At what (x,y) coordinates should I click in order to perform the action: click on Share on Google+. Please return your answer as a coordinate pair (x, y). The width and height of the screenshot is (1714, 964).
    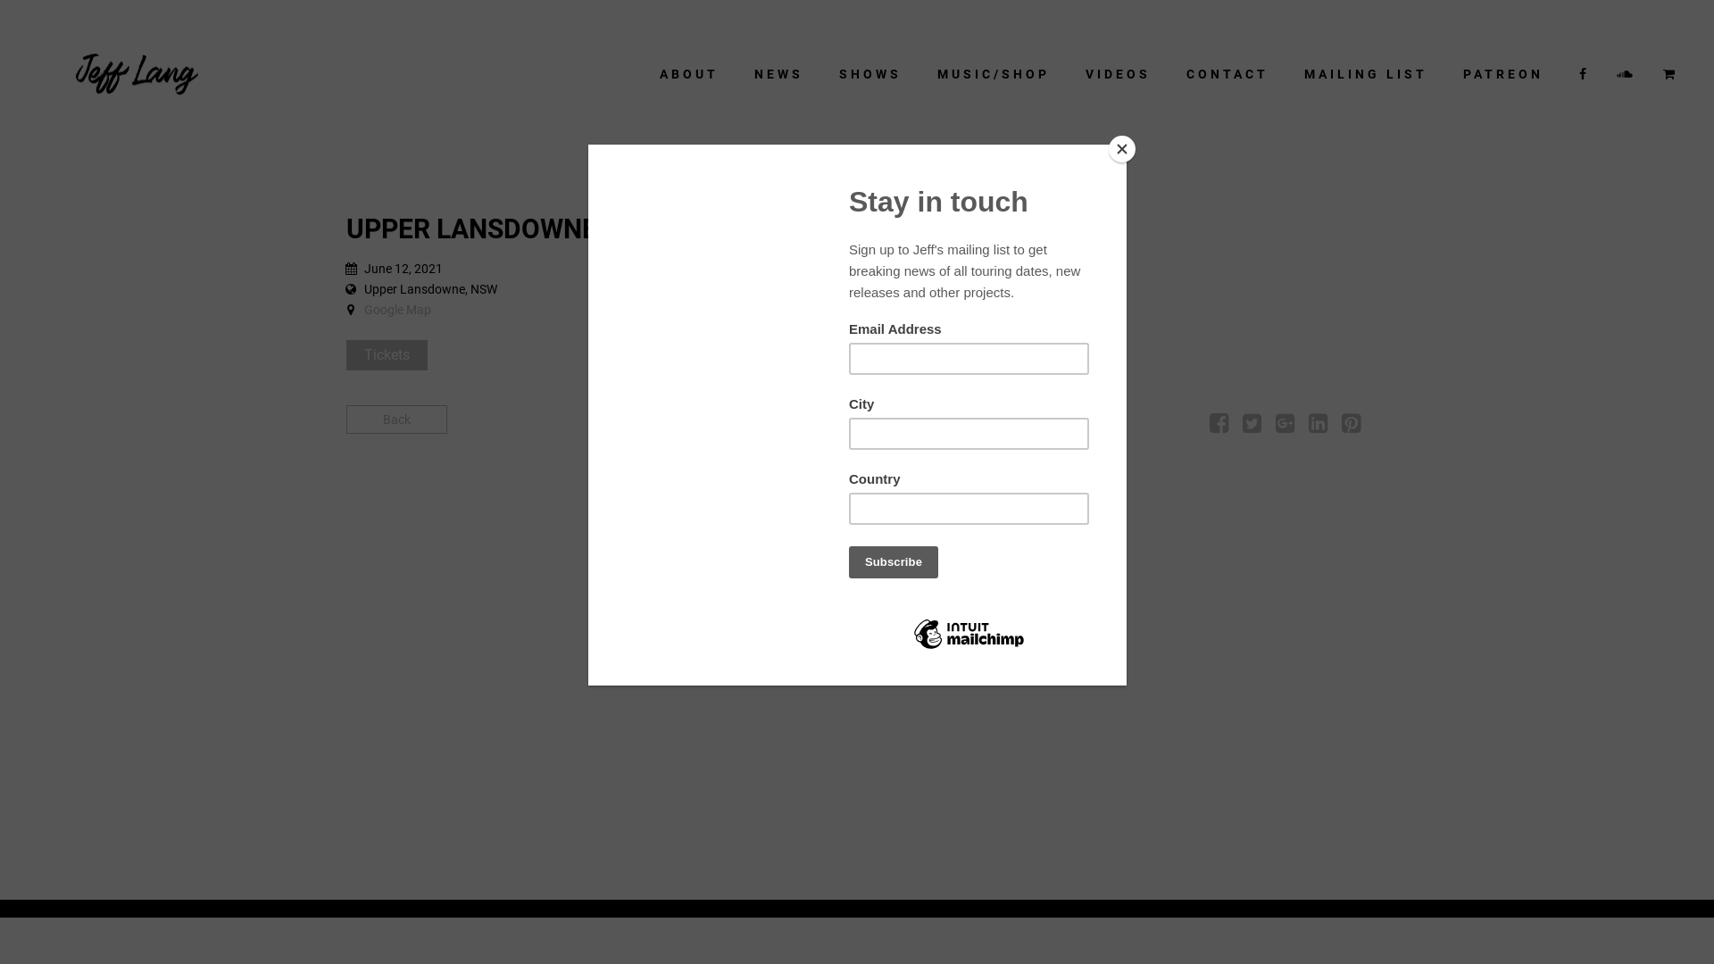
    Looking at the image, I should click on (1285, 427).